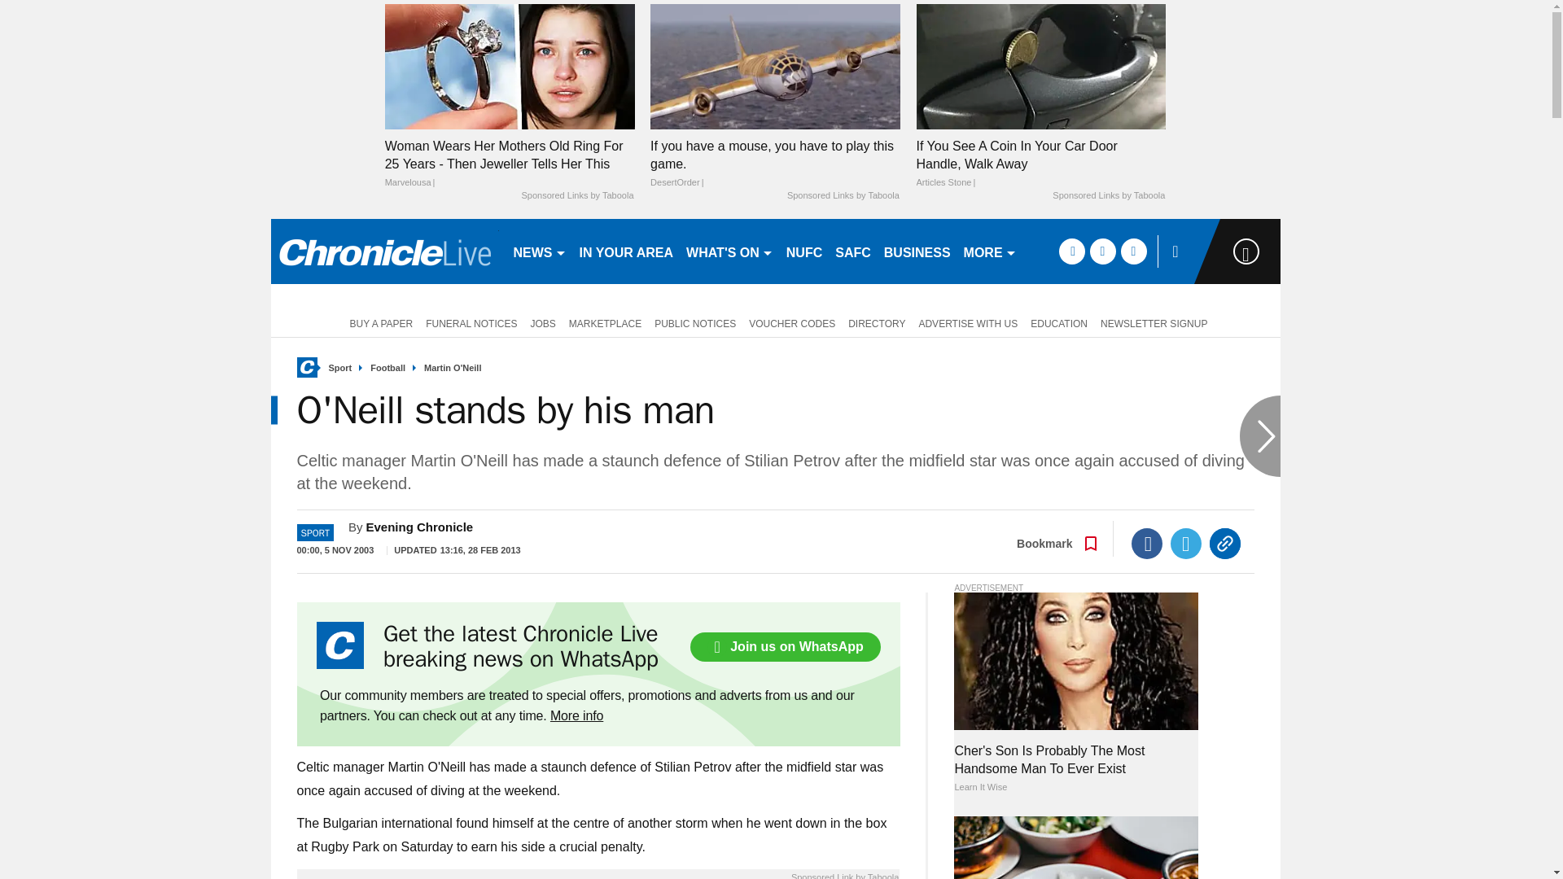 This screenshot has height=879, width=1563. What do you see at coordinates (1040, 164) in the screenshot?
I see `If You See A Coin In Your Car Door Handle, Walk Away` at bounding box center [1040, 164].